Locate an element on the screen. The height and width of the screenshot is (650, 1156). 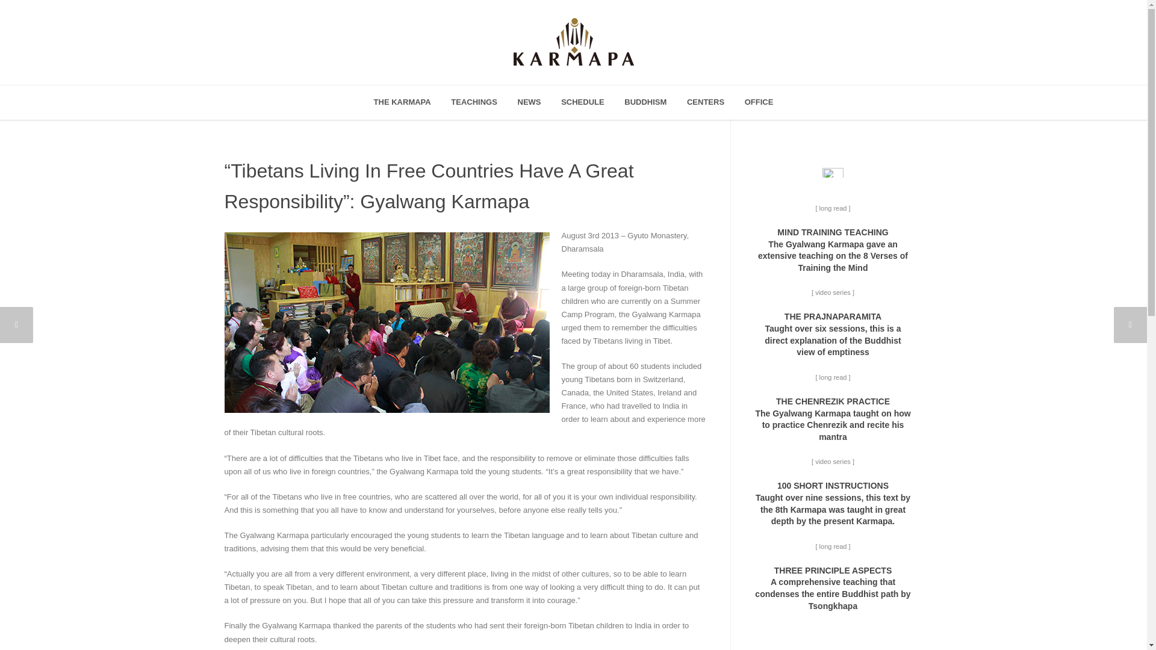
OFFICE is located at coordinates (759, 102).